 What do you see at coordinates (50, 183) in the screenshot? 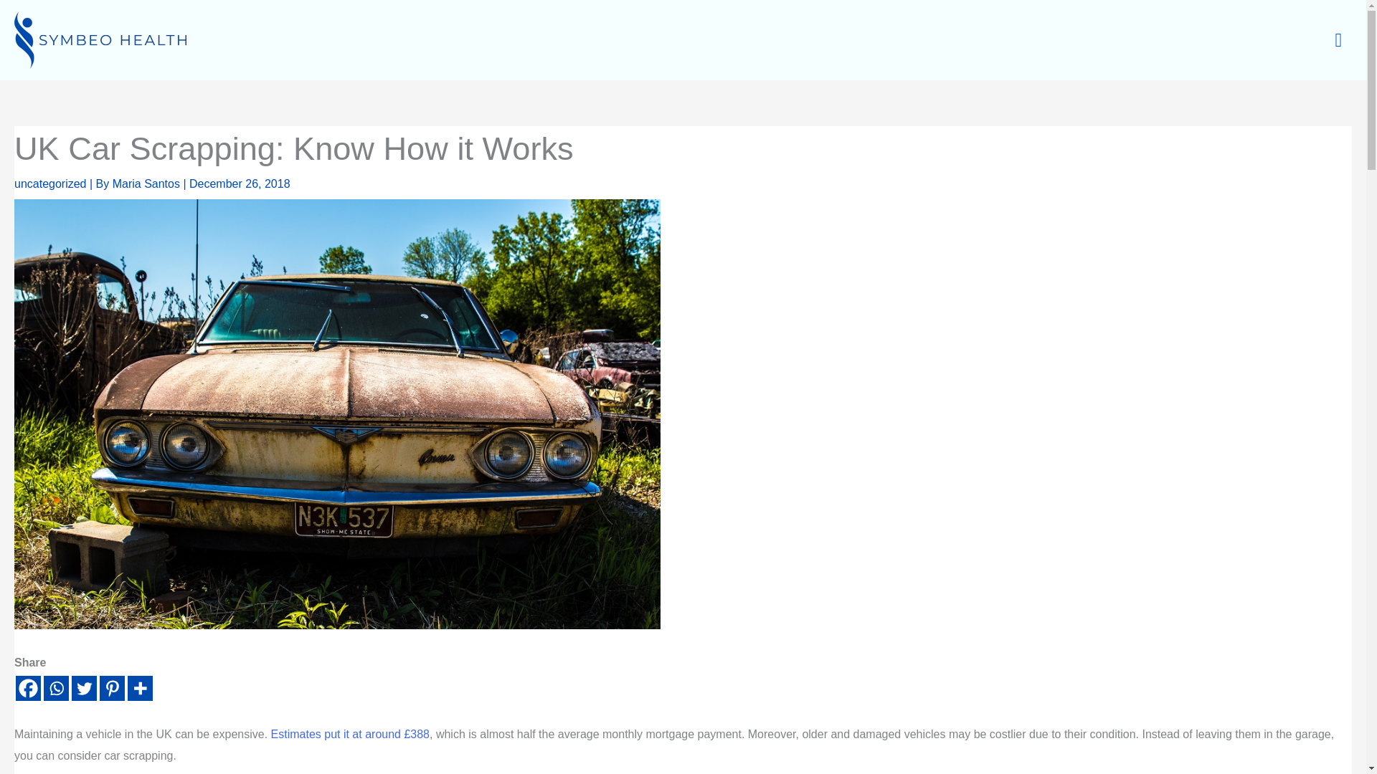
I see `uncategorized` at bounding box center [50, 183].